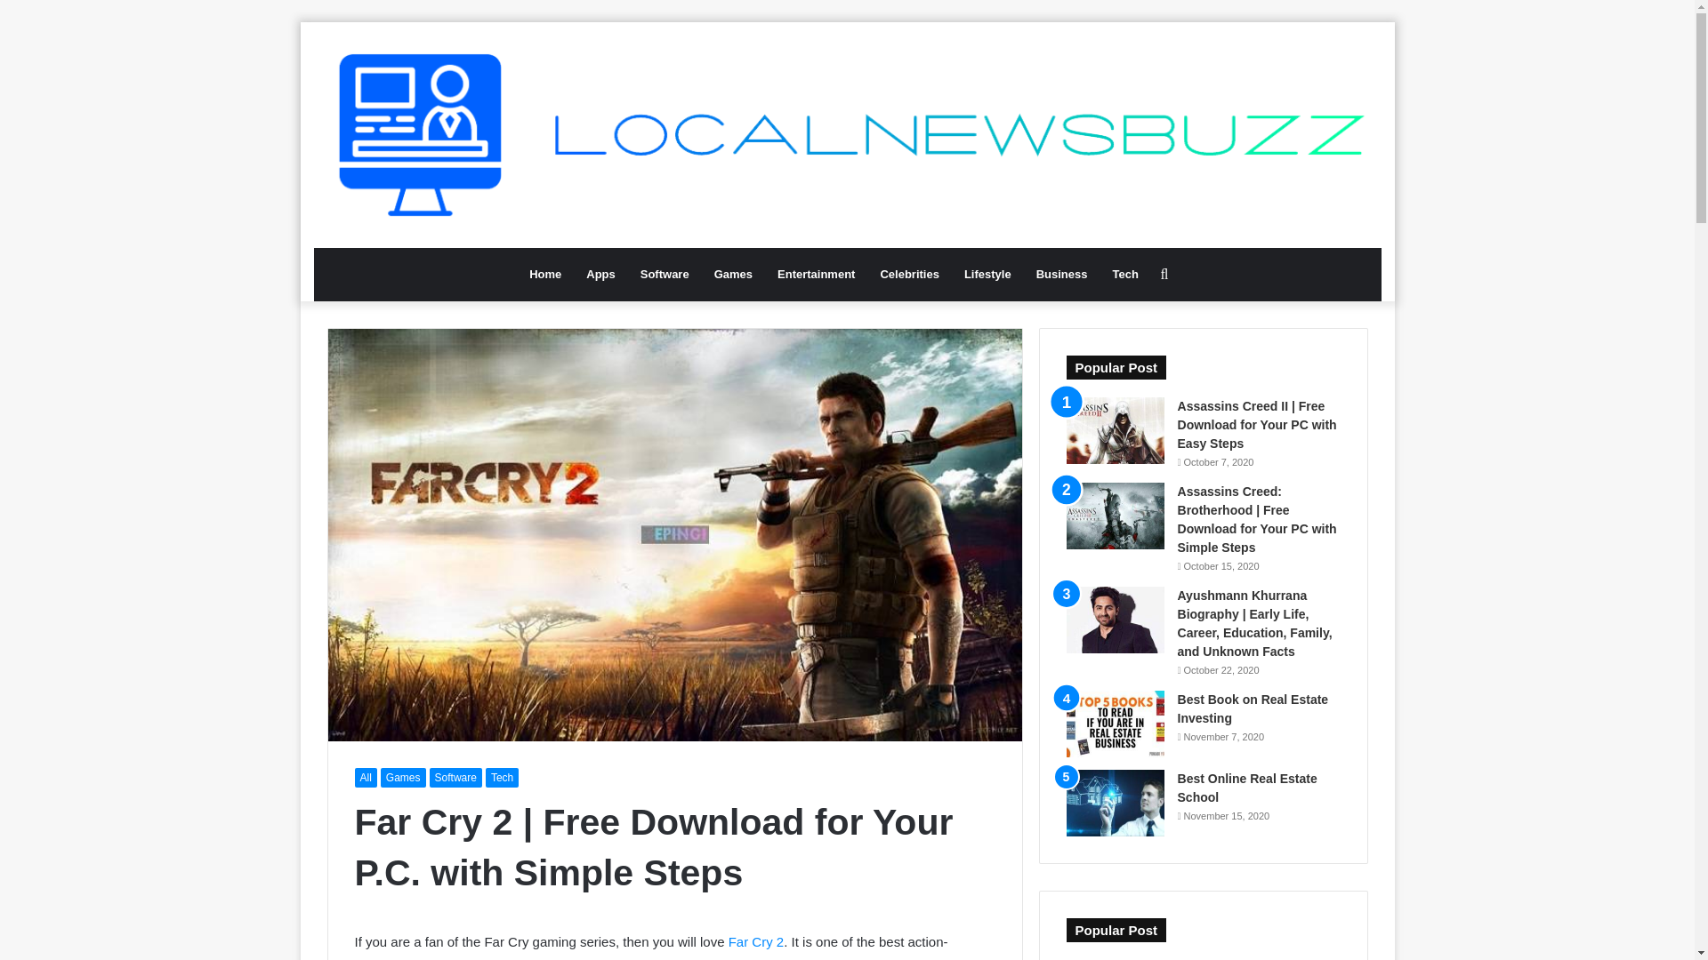  I want to click on Tech, so click(1124, 274).